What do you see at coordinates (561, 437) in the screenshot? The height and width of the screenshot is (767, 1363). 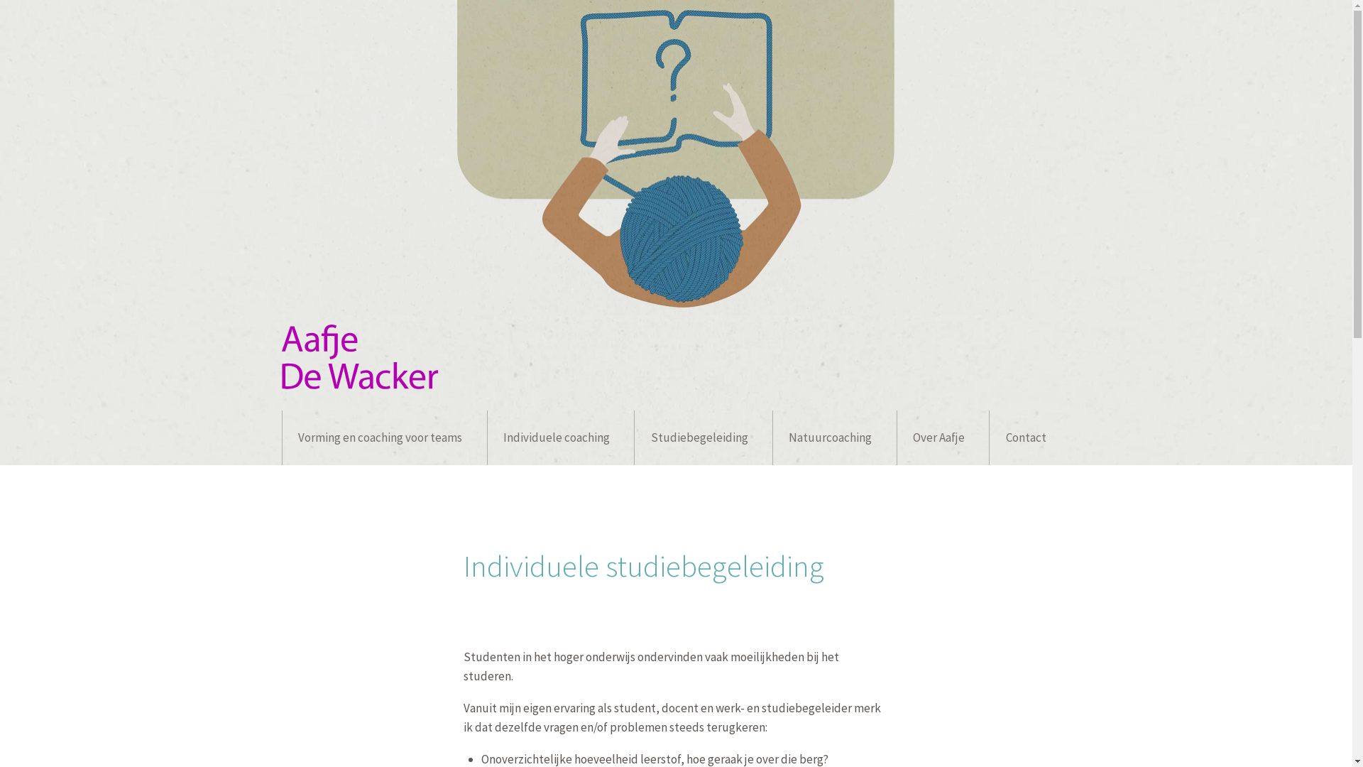 I see `Individuele coaching` at bounding box center [561, 437].